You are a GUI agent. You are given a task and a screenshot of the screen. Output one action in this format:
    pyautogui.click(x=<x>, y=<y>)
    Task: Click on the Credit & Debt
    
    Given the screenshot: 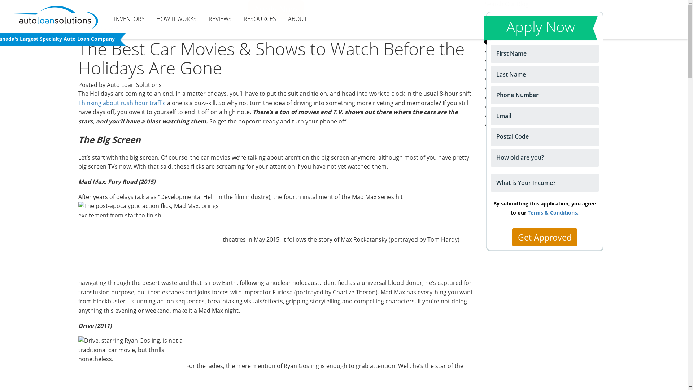 What is the action you would take?
    pyautogui.click(x=510, y=70)
    